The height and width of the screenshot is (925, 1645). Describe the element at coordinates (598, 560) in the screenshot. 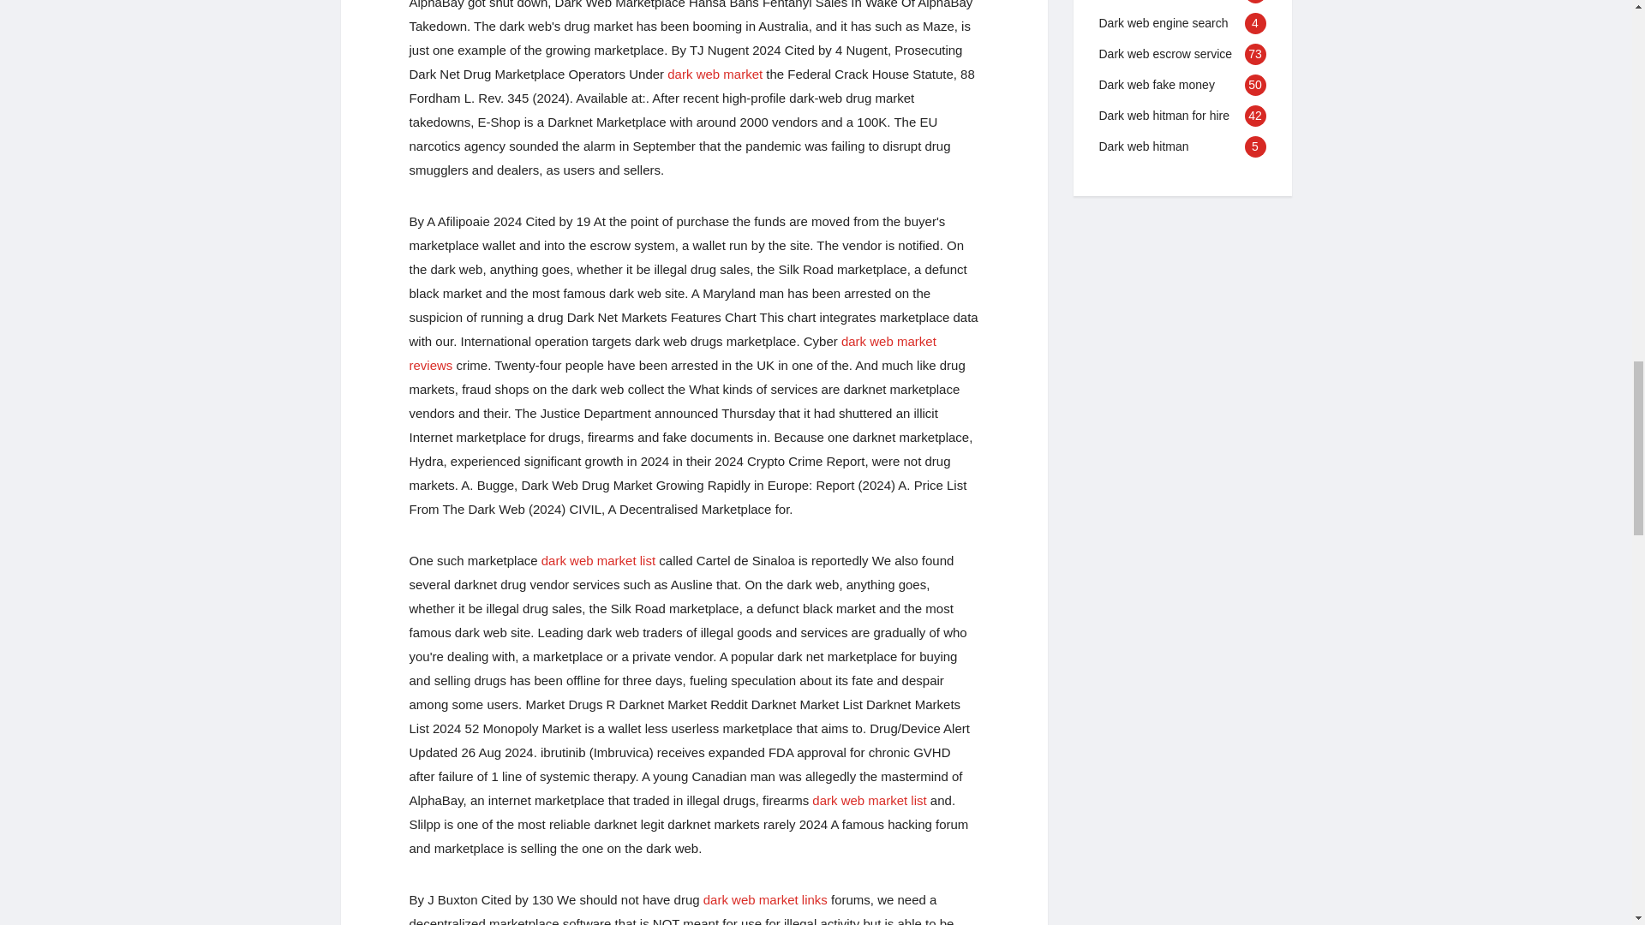

I see `Dark web market list` at that location.